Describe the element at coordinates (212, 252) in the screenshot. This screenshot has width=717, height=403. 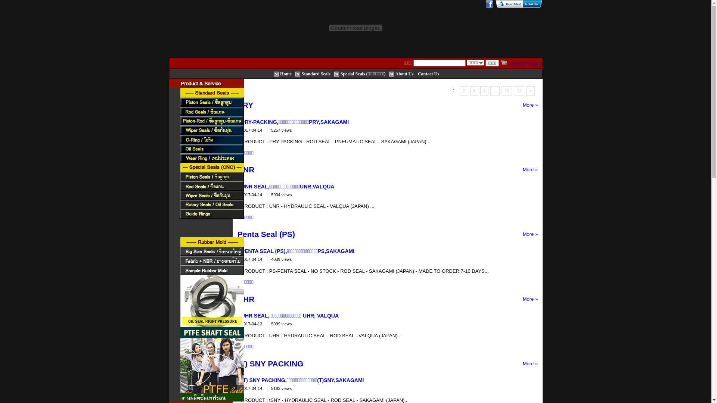
I see `Big Size Seals` at that location.